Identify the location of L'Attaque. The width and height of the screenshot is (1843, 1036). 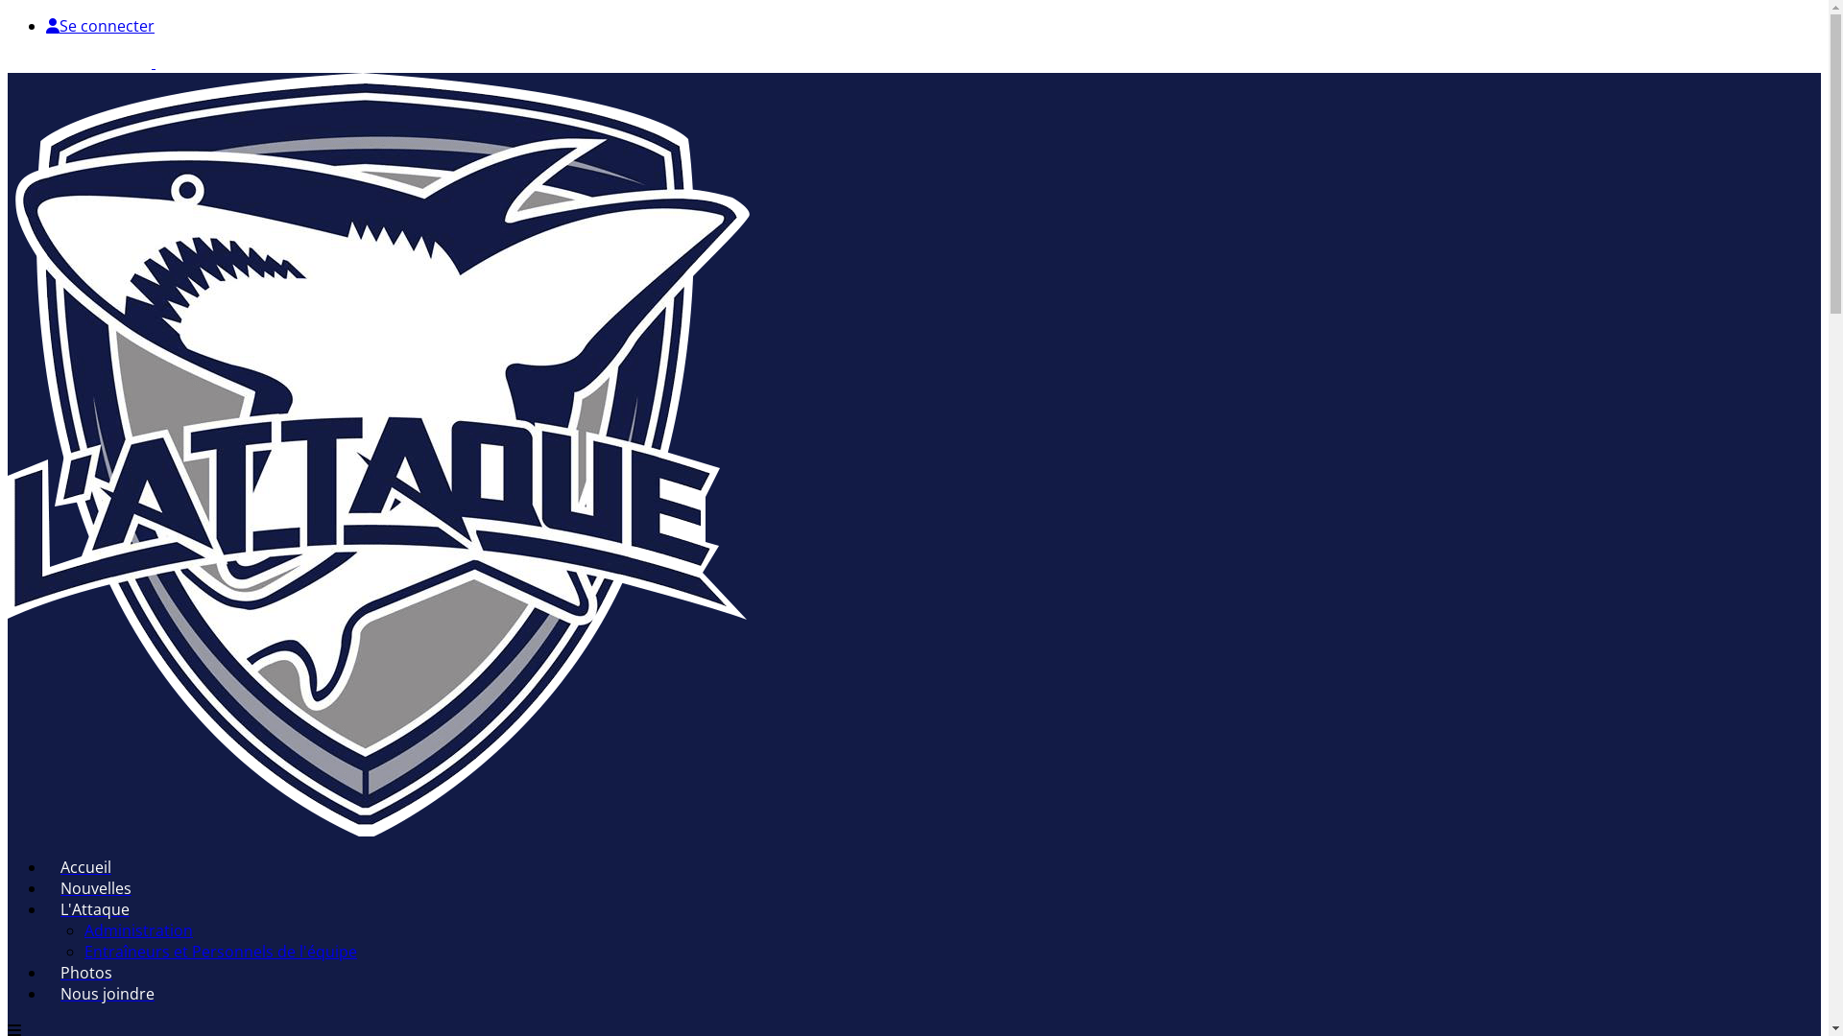
(95, 909).